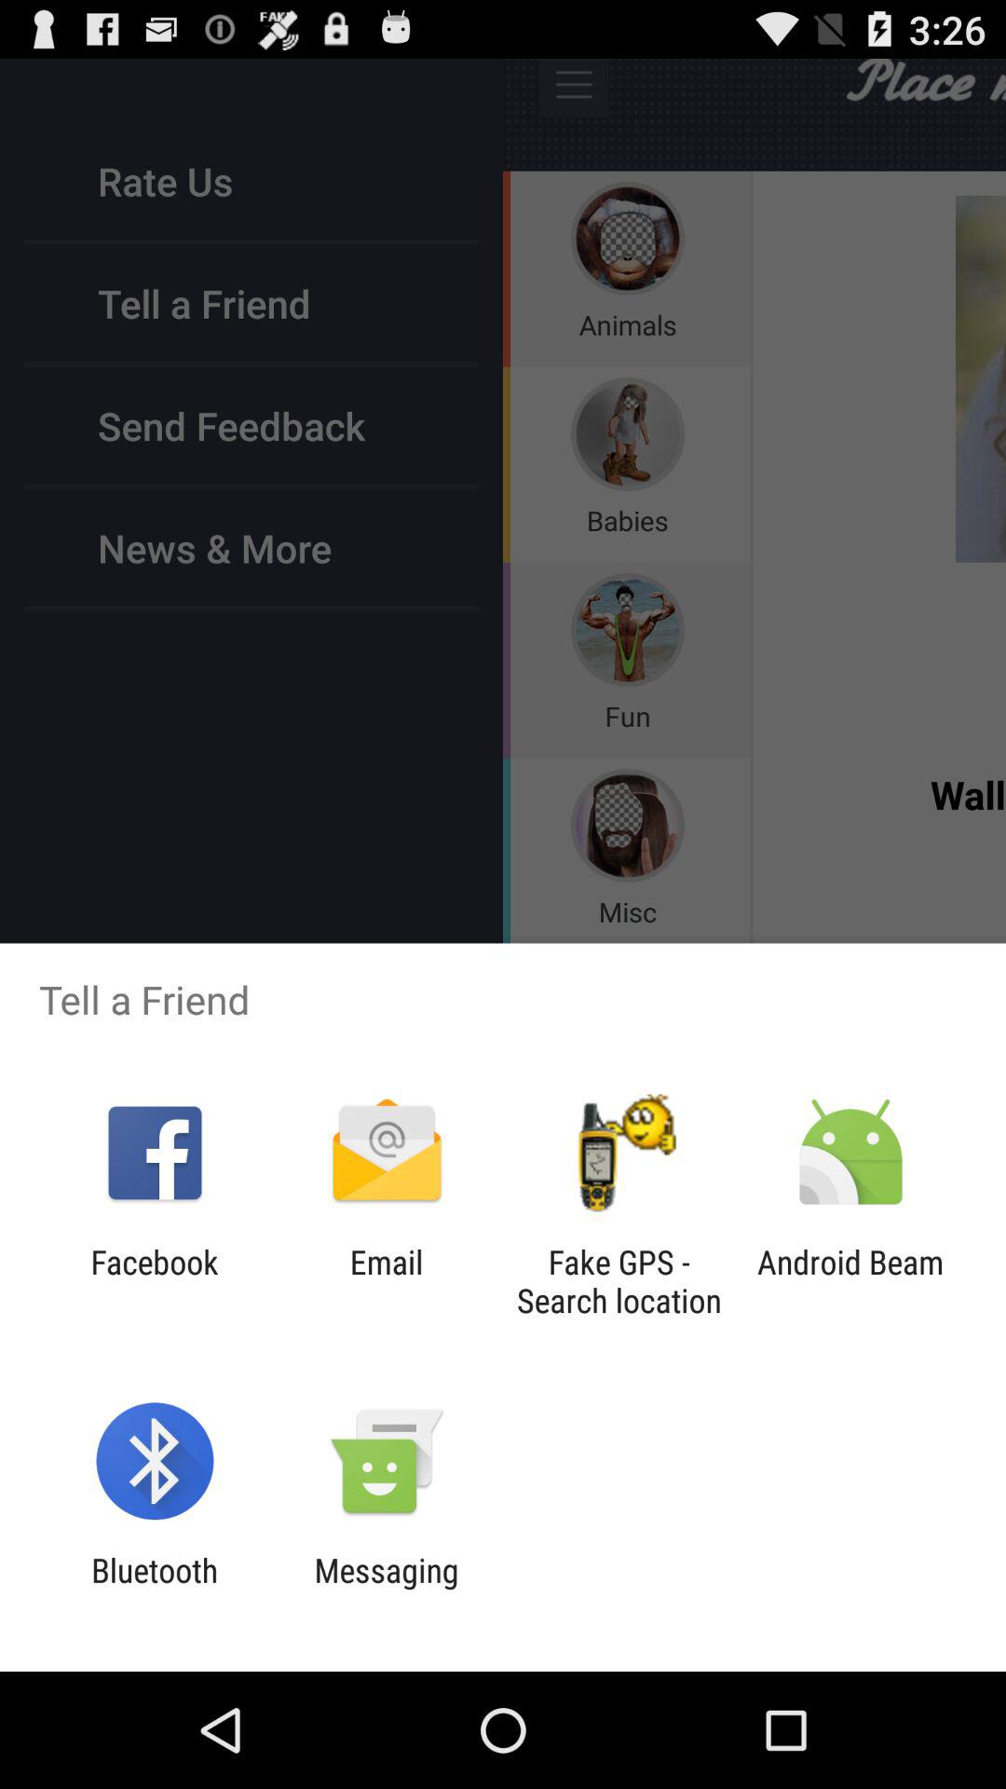  I want to click on launch the android beam app, so click(850, 1281).